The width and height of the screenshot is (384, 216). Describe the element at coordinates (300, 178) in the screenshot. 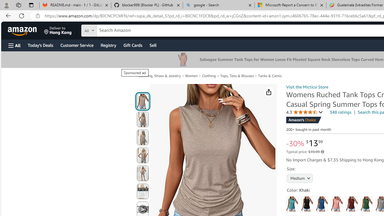

I see `AutomationID: native_dropdown_selected_size_name` at that location.